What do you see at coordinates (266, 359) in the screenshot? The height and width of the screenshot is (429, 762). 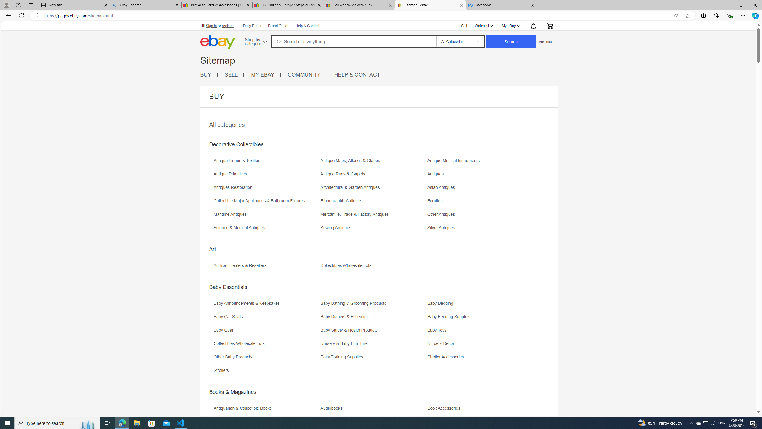 I see `Other Baby Products` at bounding box center [266, 359].